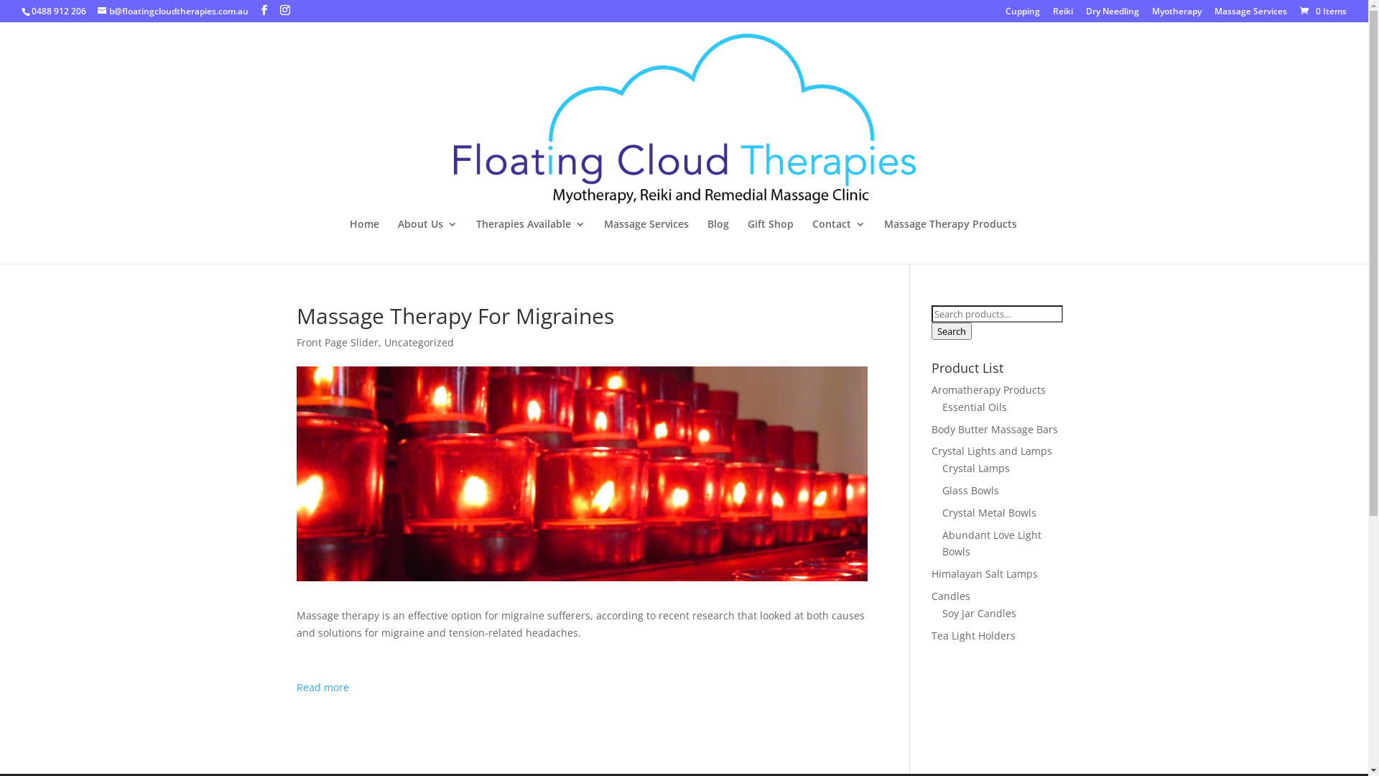 This screenshot has height=776, width=1379. Describe the element at coordinates (1063, 14) in the screenshot. I see `Reiki` at that location.